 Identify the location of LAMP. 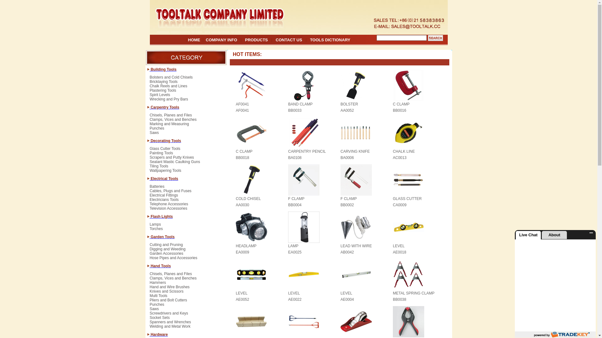
(293, 246).